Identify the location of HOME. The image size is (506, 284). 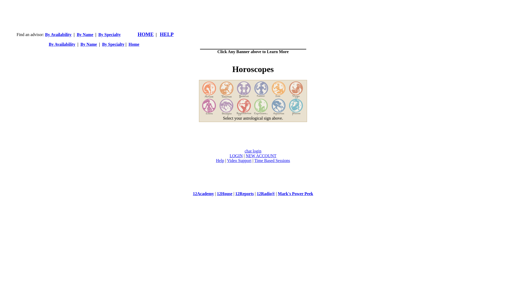
(145, 35).